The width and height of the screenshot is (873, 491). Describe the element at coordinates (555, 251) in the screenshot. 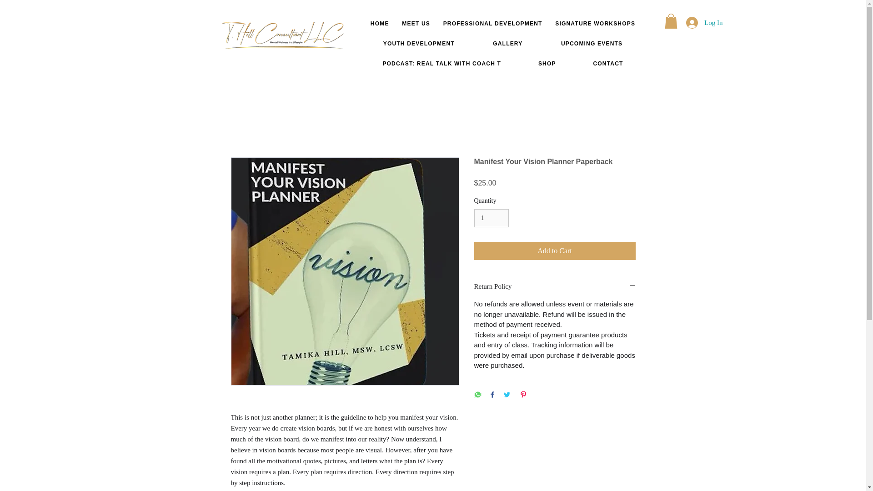

I see `Add to Cart` at that location.